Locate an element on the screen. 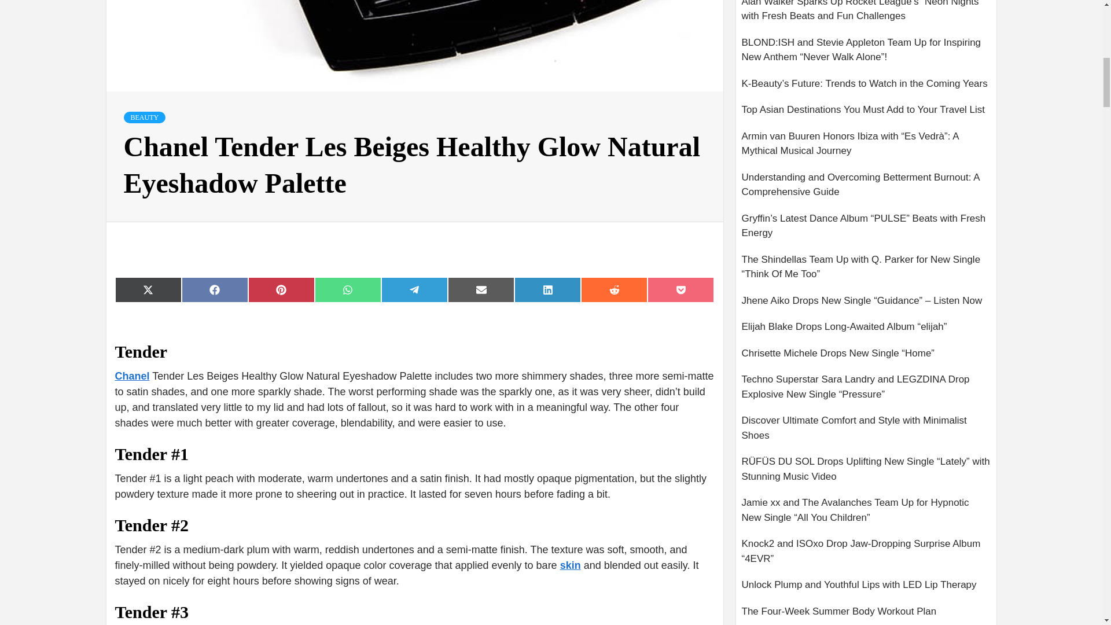 The width and height of the screenshot is (1111, 625). skin is located at coordinates (571, 565).